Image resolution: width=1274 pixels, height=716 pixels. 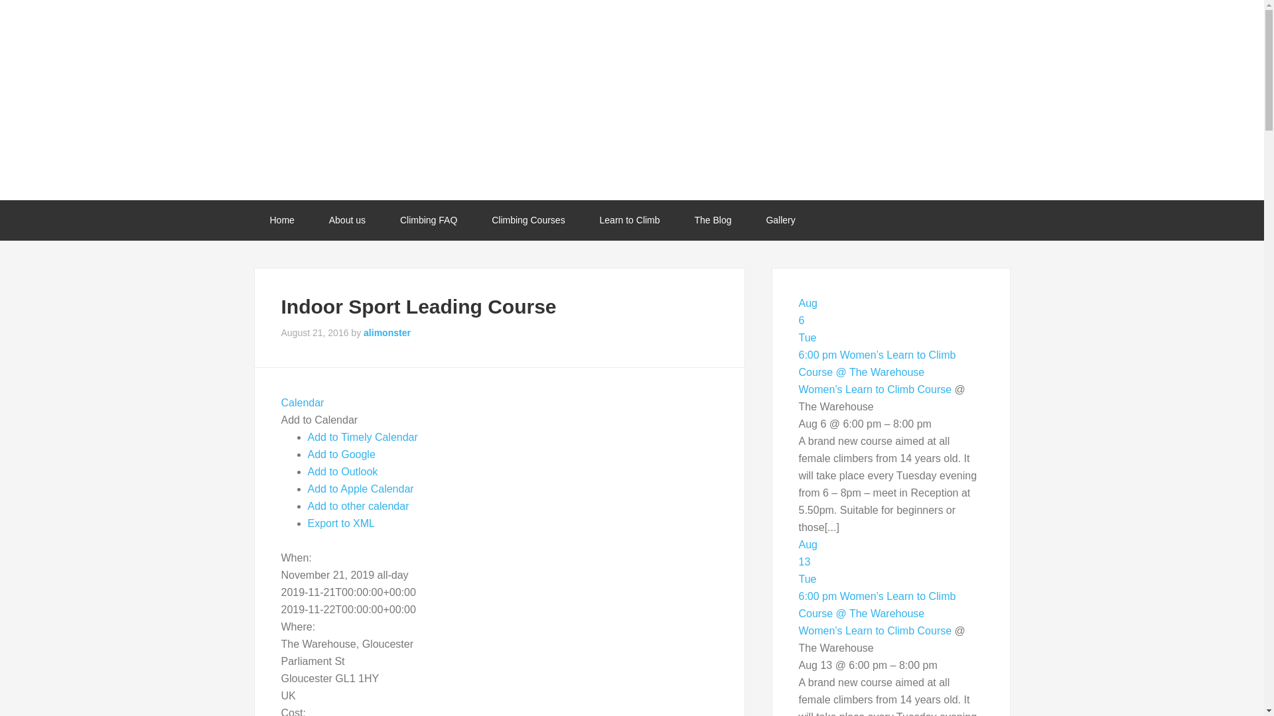 I want to click on Subscribe to this calendar in your Google Calendar, so click(x=429, y=220).